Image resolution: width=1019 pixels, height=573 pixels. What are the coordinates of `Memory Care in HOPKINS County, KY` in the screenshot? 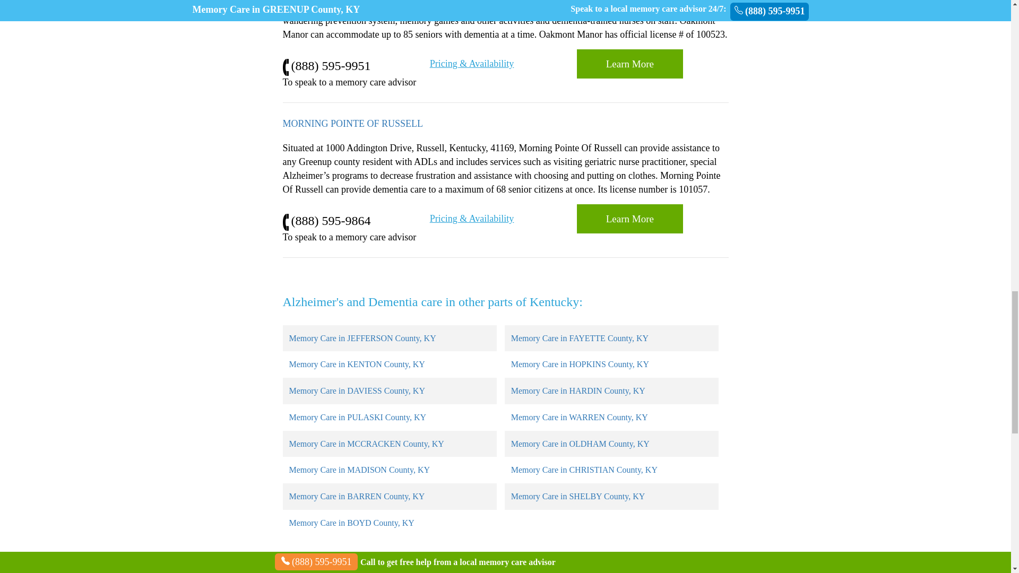 It's located at (580, 364).